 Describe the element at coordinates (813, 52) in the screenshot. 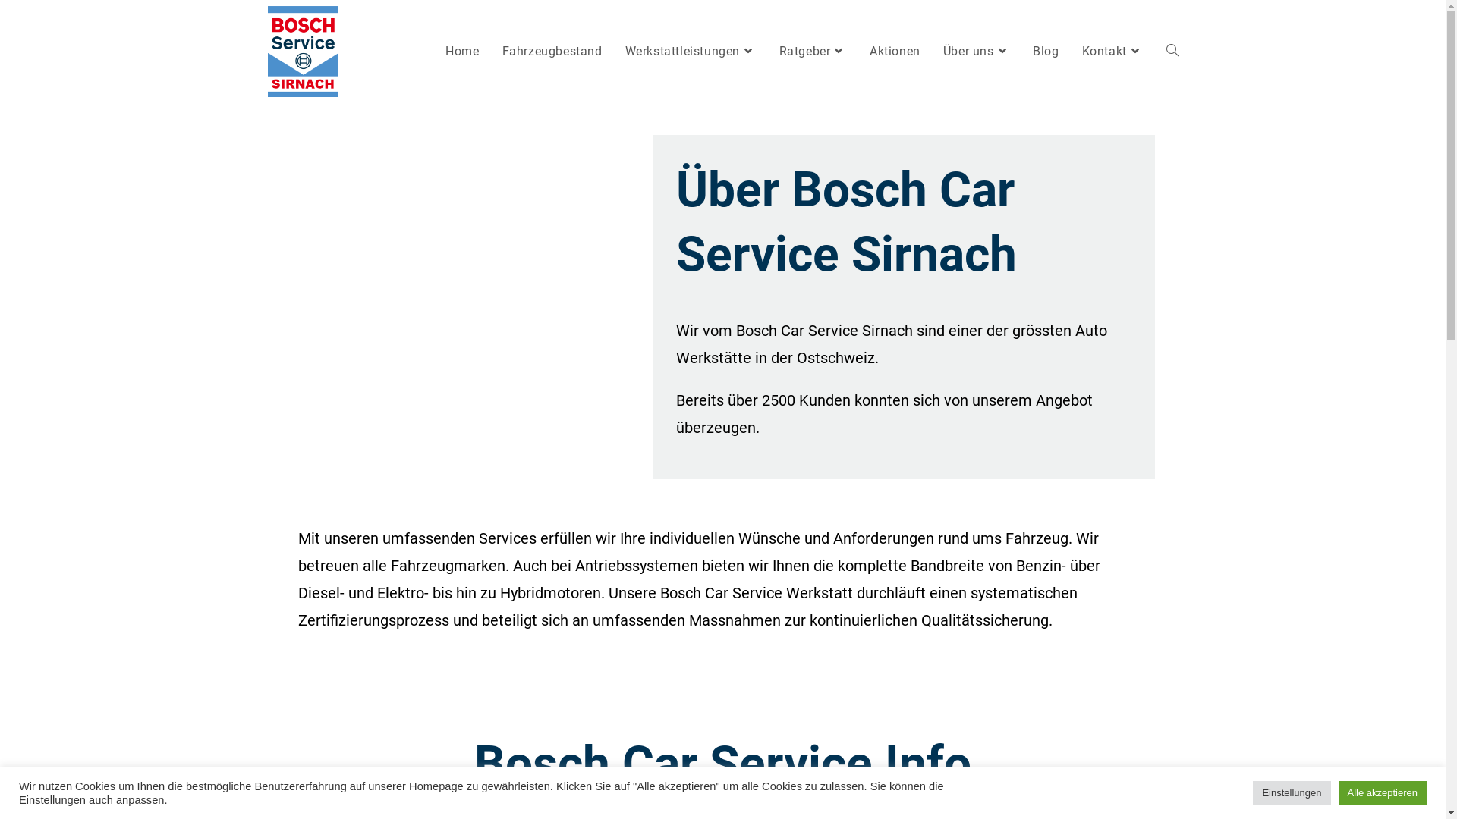

I see `Ratgeber` at that location.